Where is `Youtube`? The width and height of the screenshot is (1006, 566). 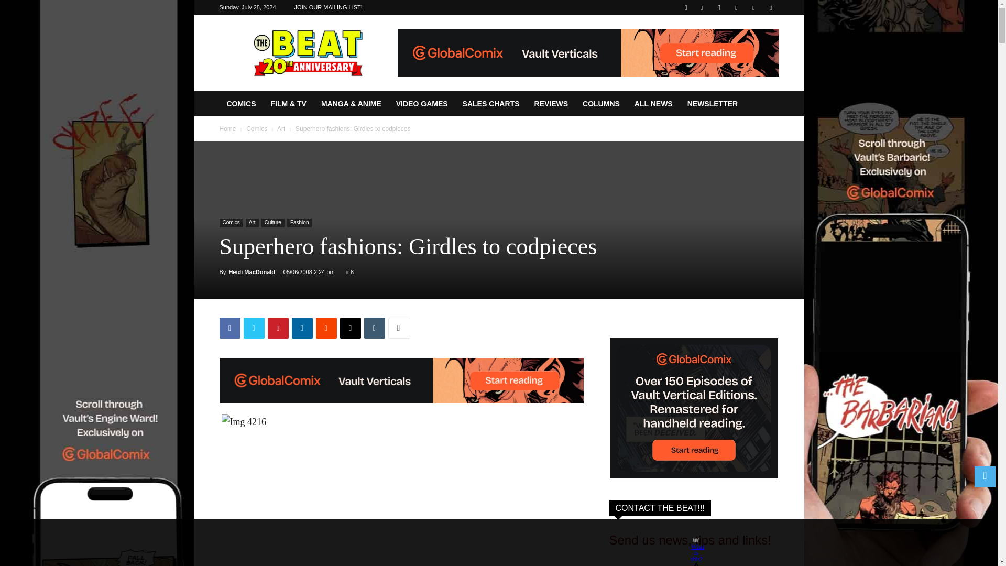
Youtube is located at coordinates (770, 7).